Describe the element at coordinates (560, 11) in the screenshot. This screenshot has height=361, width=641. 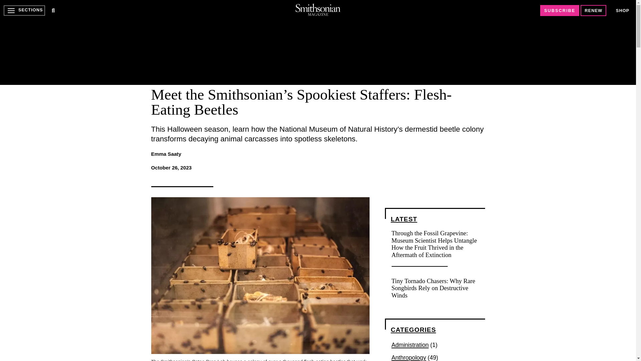
I see `SUBSCRIBE` at that location.